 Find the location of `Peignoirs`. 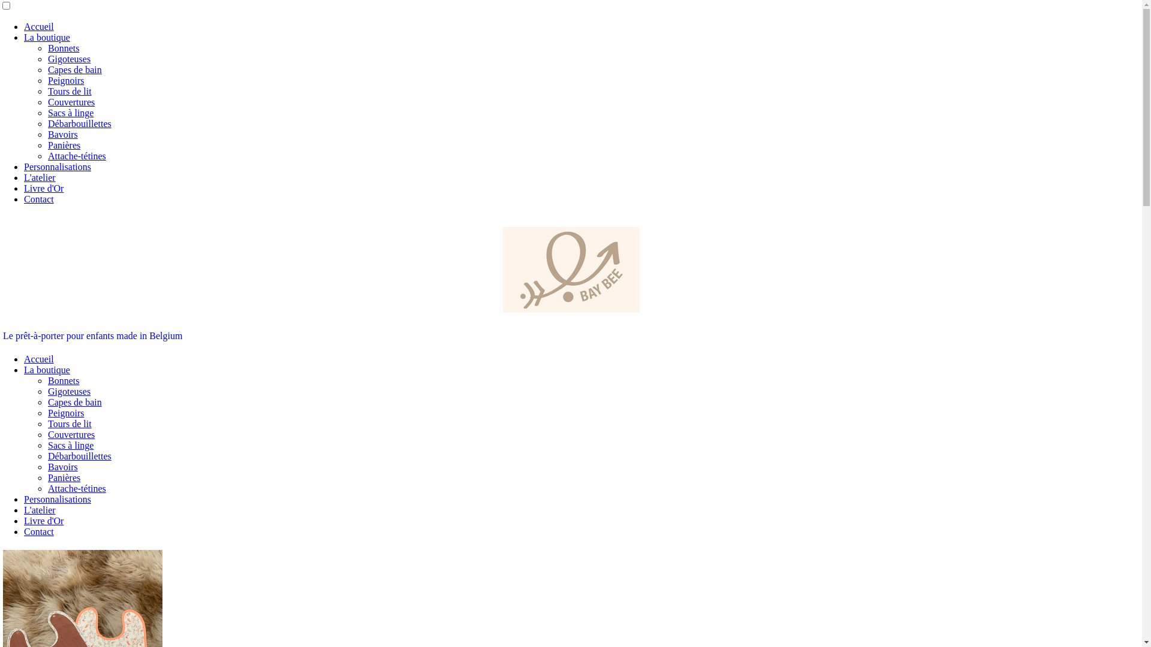

Peignoirs is located at coordinates (66, 413).